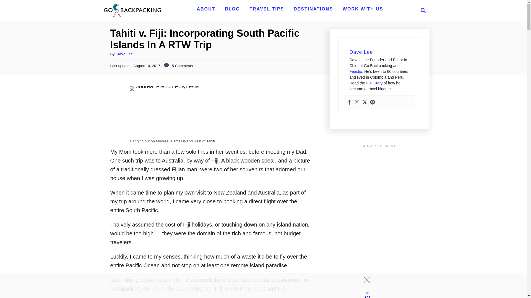 This screenshot has height=298, width=531. I want to click on Destinations, so click(313, 9).